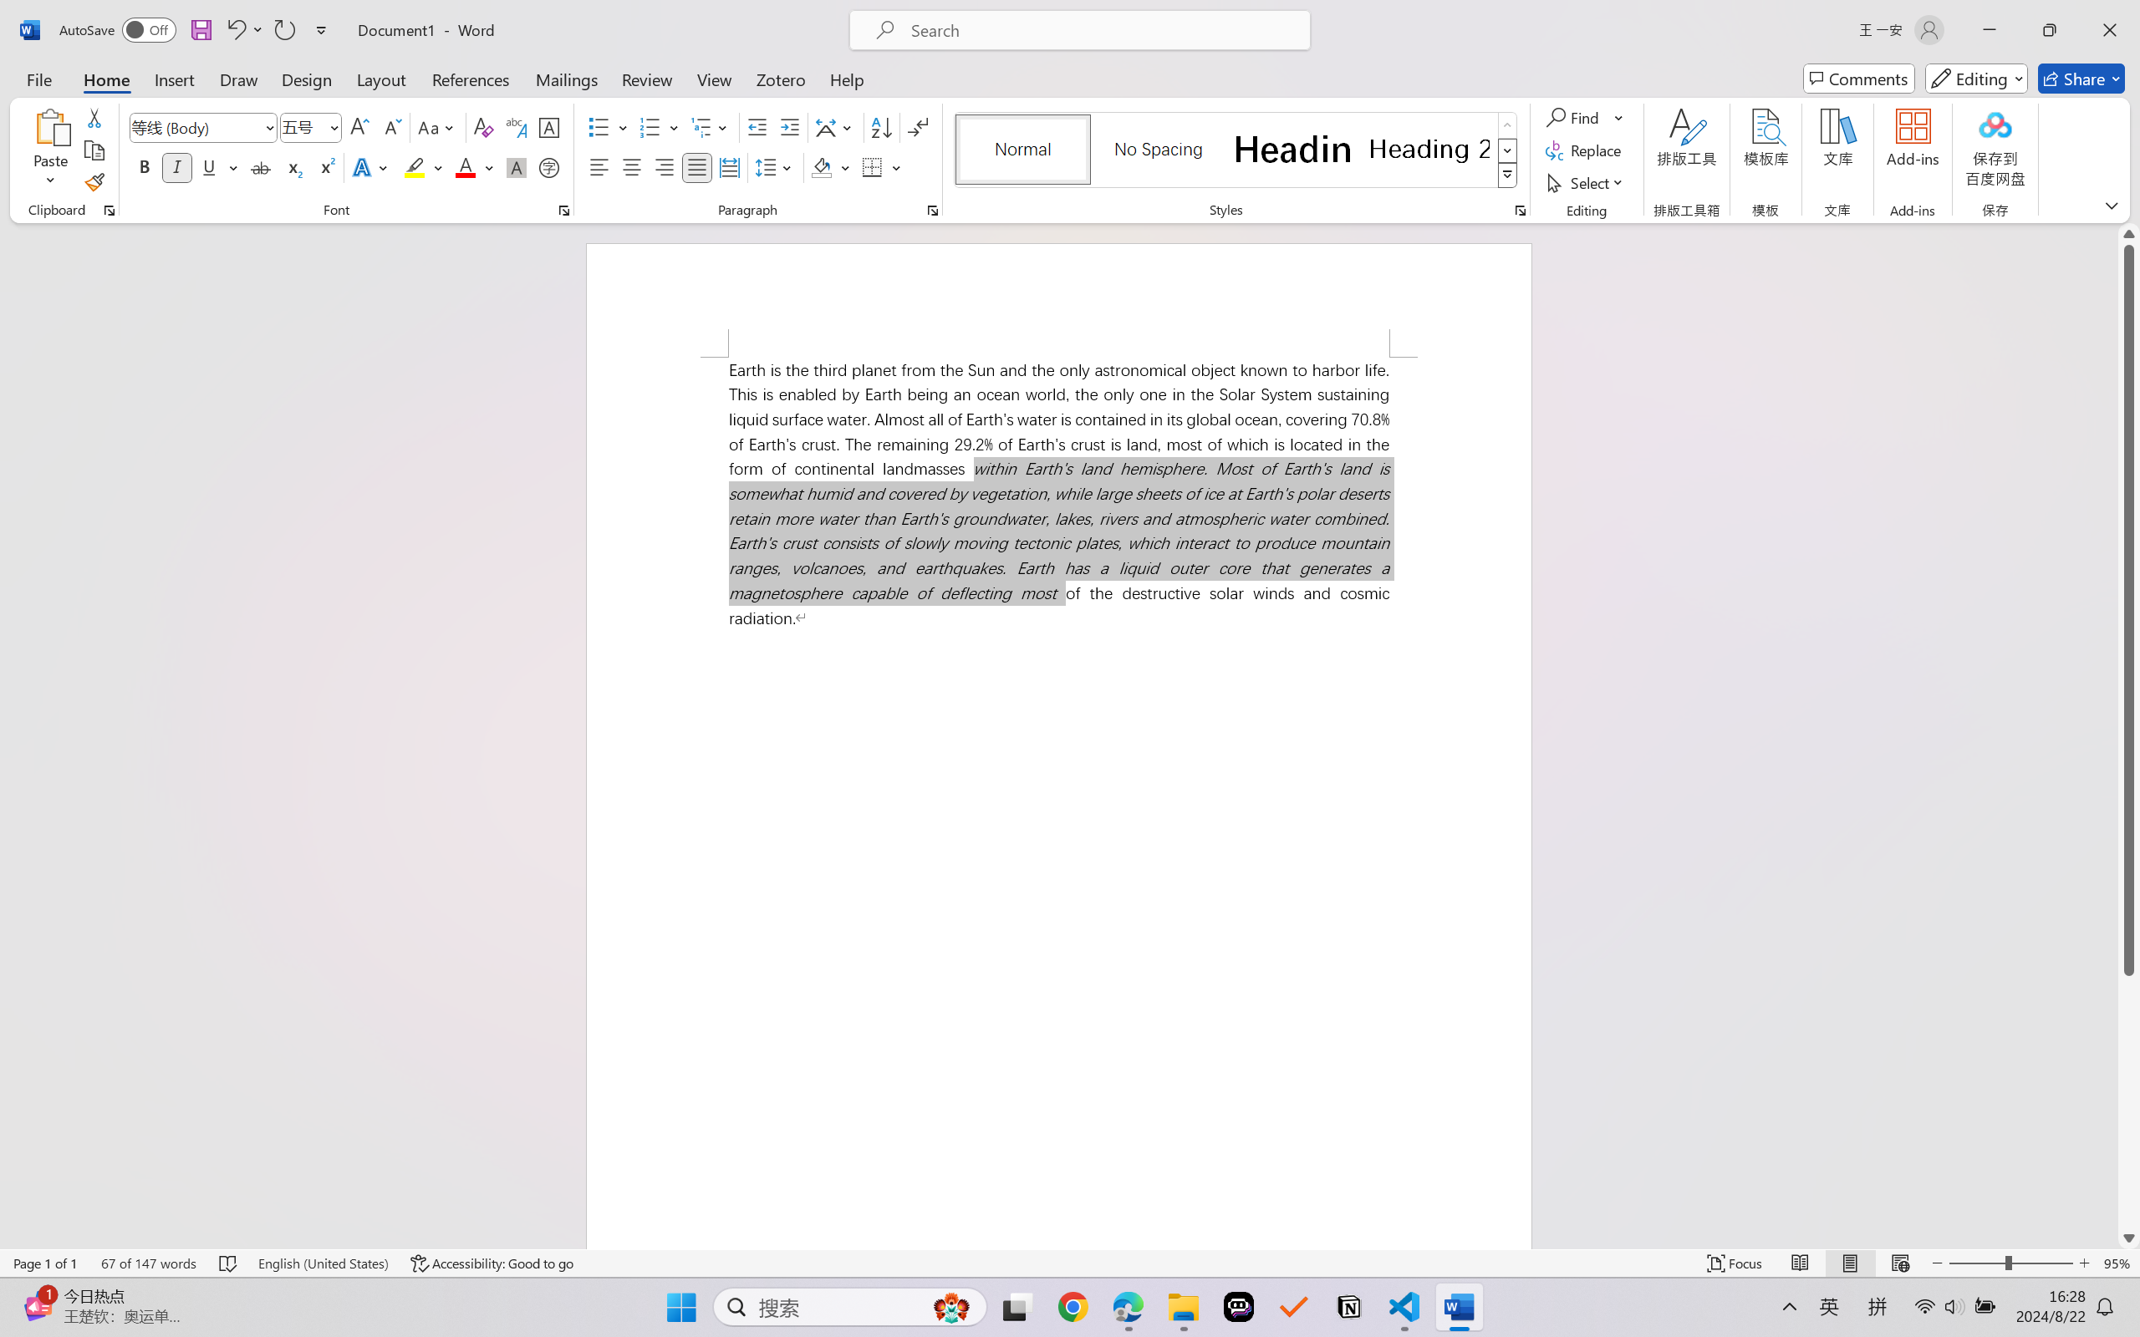 Image resolution: width=2140 pixels, height=1337 pixels. What do you see at coordinates (1508, 150) in the screenshot?
I see `Row Down` at bounding box center [1508, 150].